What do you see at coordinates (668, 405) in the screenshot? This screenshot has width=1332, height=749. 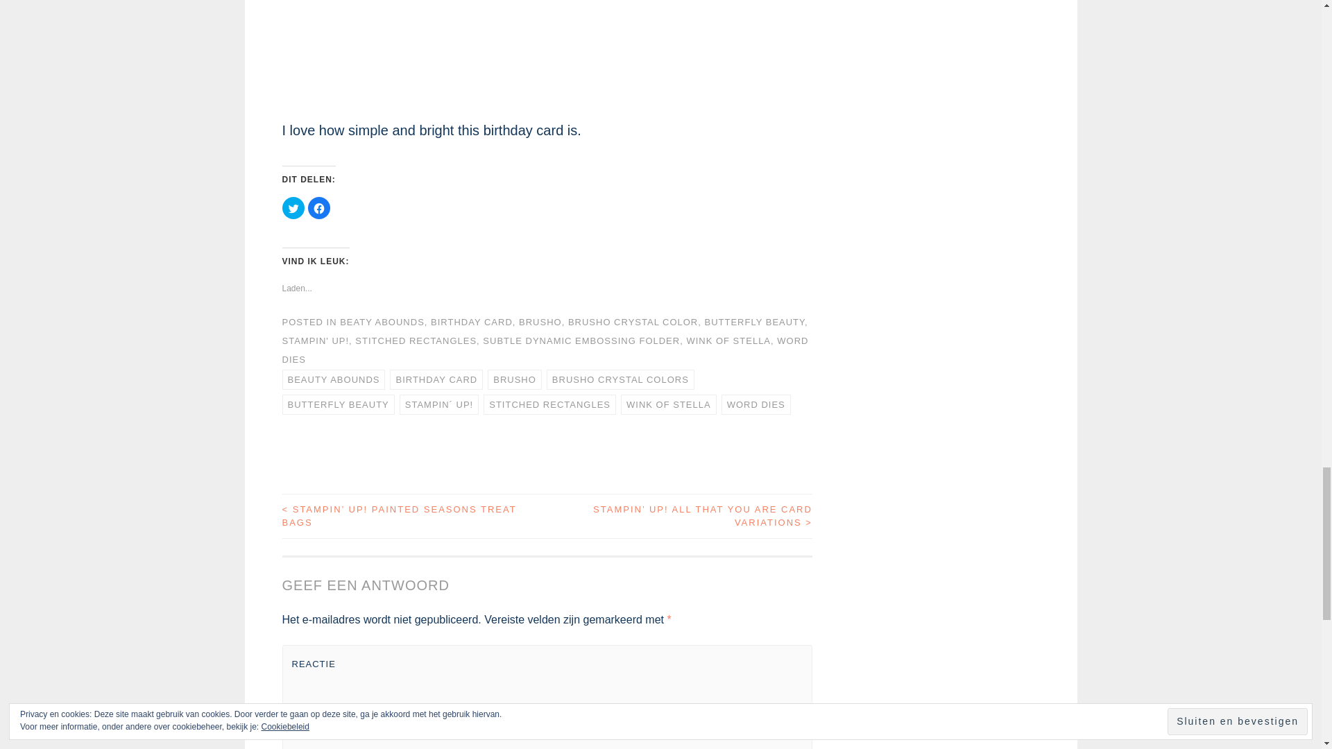 I see `WINK OF STELLA` at bounding box center [668, 405].